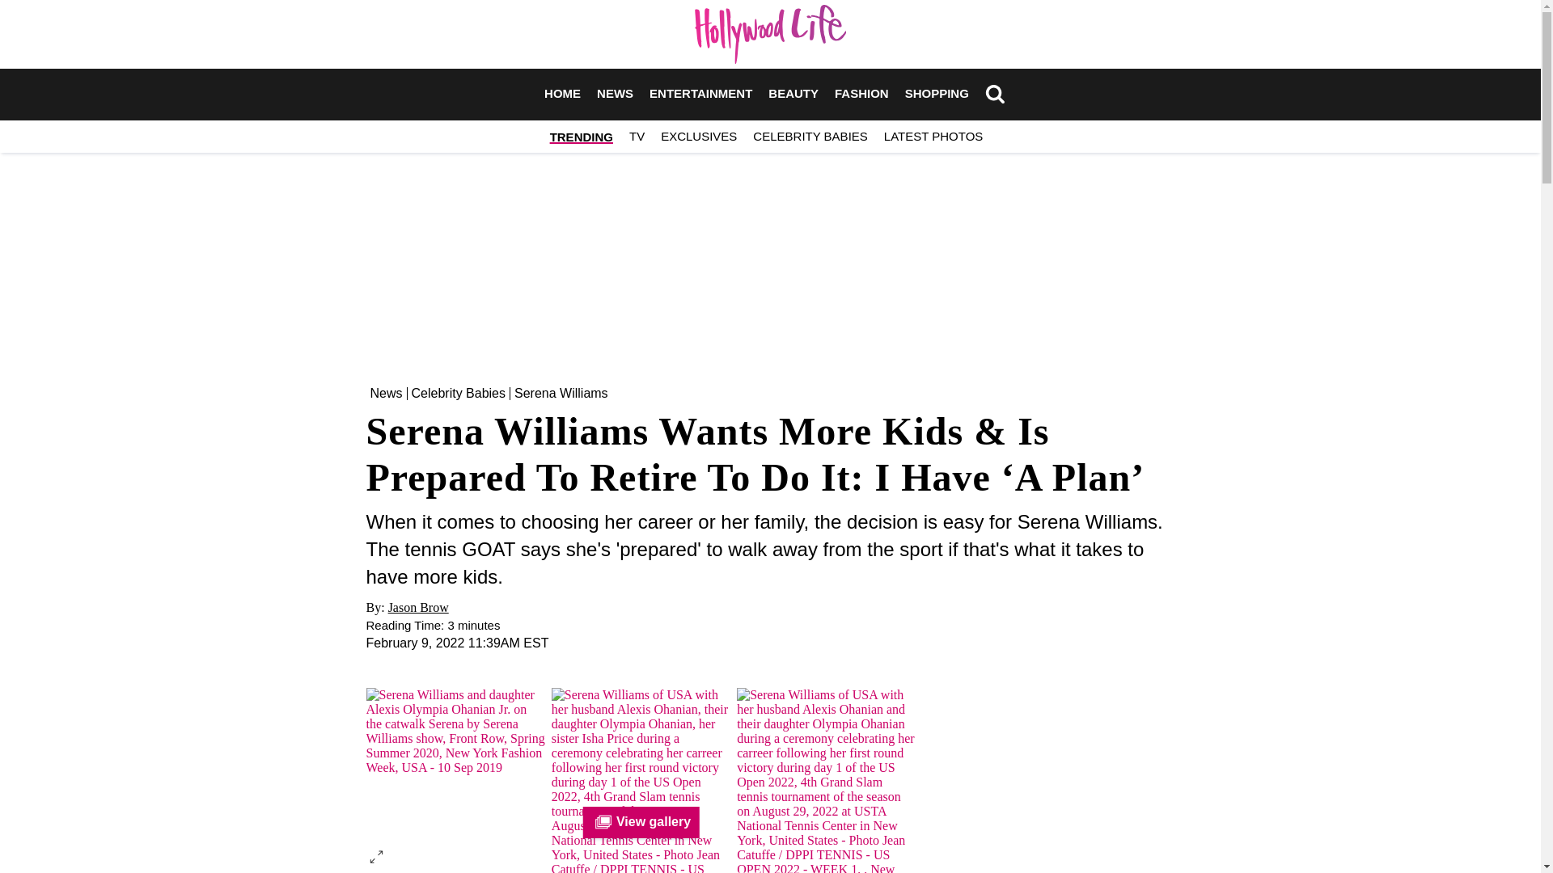 This screenshot has height=873, width=1553. I want to click on Hollywood Life, so click(770, 34).